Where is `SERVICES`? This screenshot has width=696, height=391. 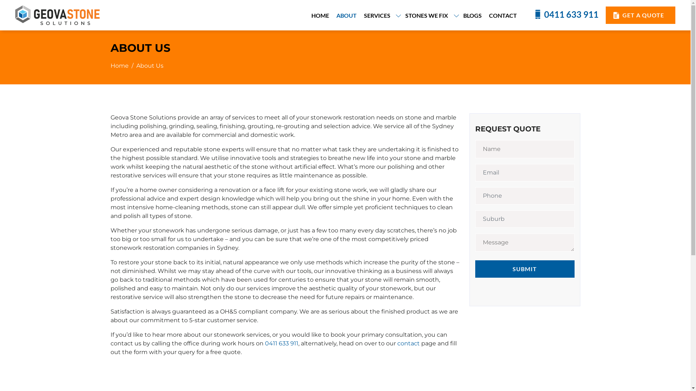 SERVICES is located at coordinates (381, 15).